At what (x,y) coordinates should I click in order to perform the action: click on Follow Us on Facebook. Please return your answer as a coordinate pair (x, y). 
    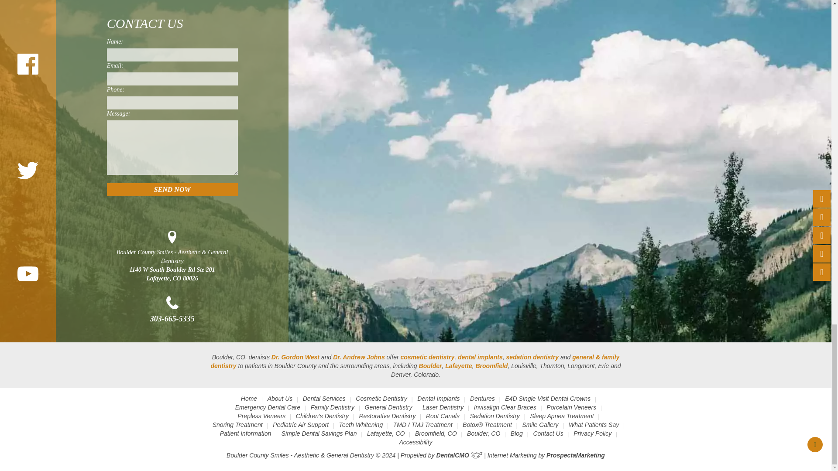
    Looking at the image, I should click on (28, 64).